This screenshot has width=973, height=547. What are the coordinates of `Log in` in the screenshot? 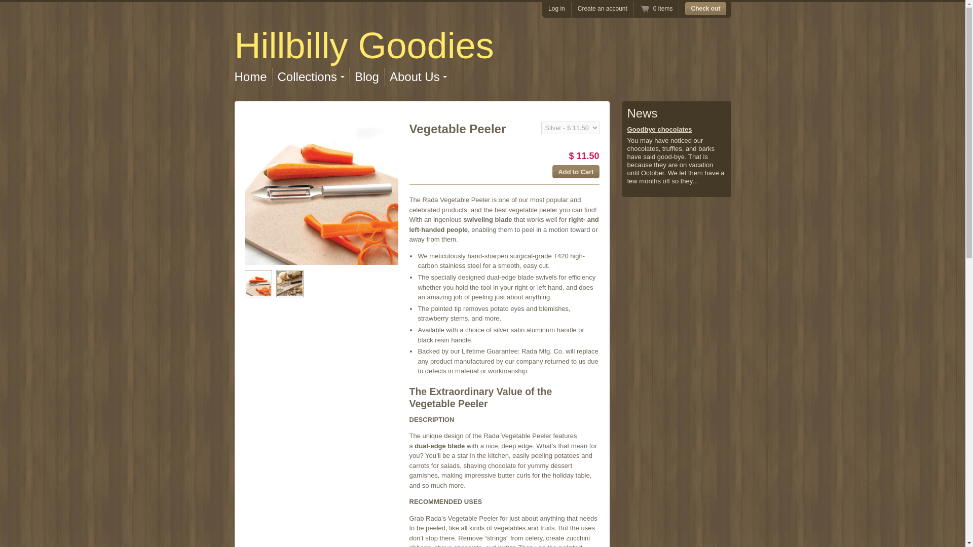 It's located at (556, 8).